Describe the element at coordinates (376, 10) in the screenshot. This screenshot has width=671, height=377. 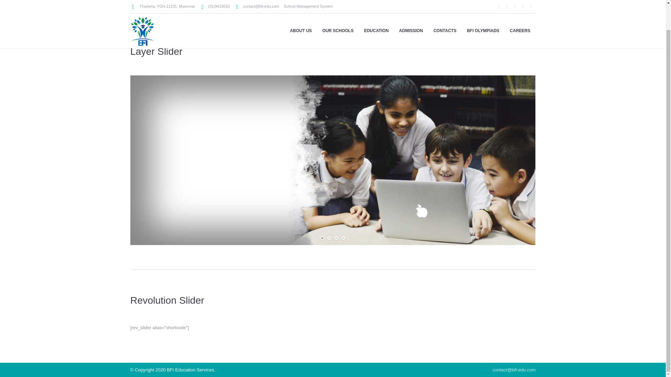
I see `EDUCATION` at that location.